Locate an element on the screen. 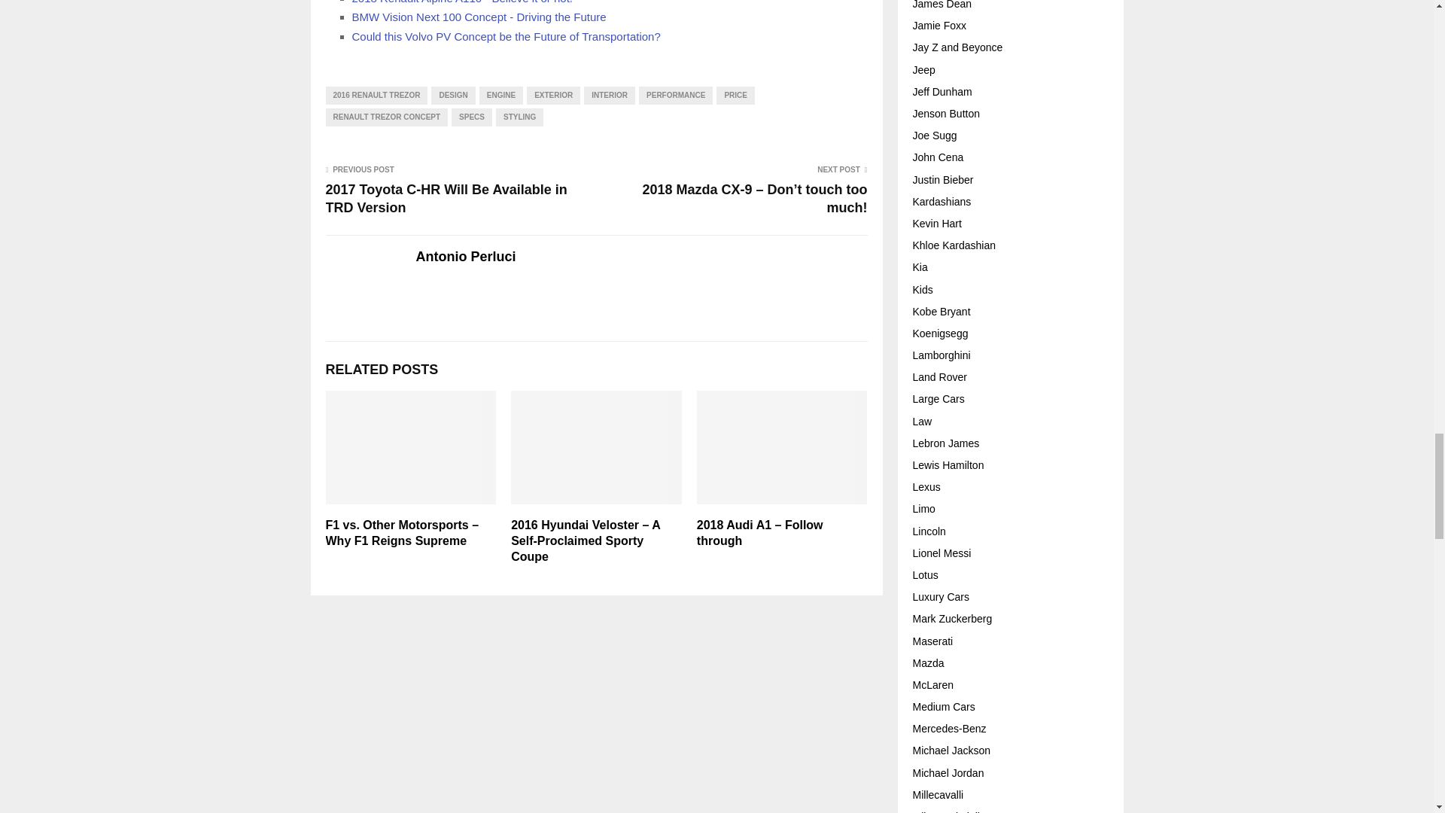 Image resolution: width=1445 pixels, height=813 pixels. Could this Volvo PV Concept be the Future of Transportation? is located at coordinates (506, 36).